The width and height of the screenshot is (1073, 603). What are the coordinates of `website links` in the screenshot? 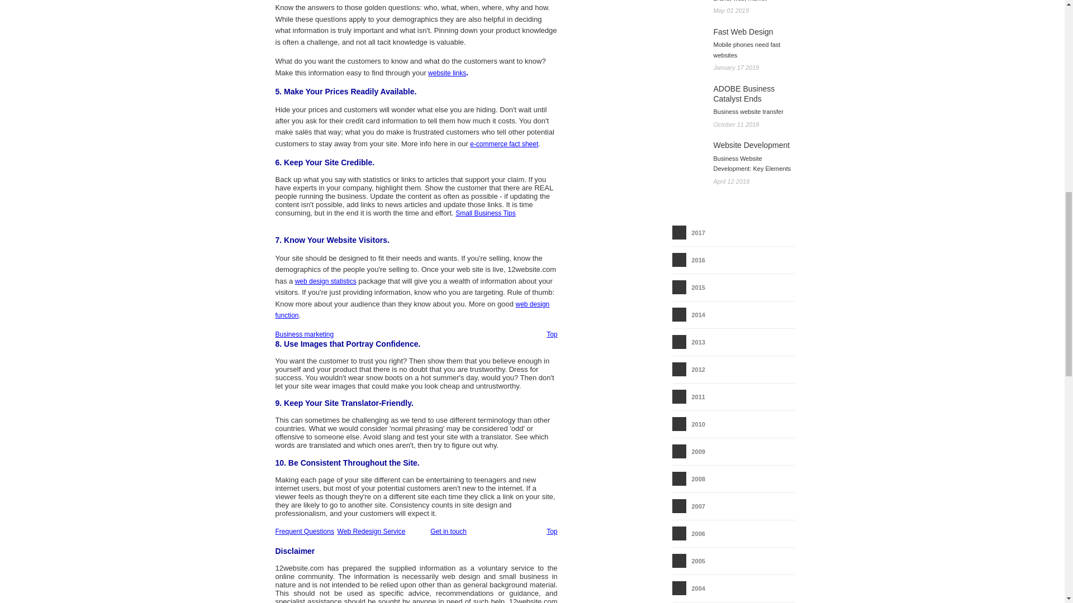 It's located at (447, 73).